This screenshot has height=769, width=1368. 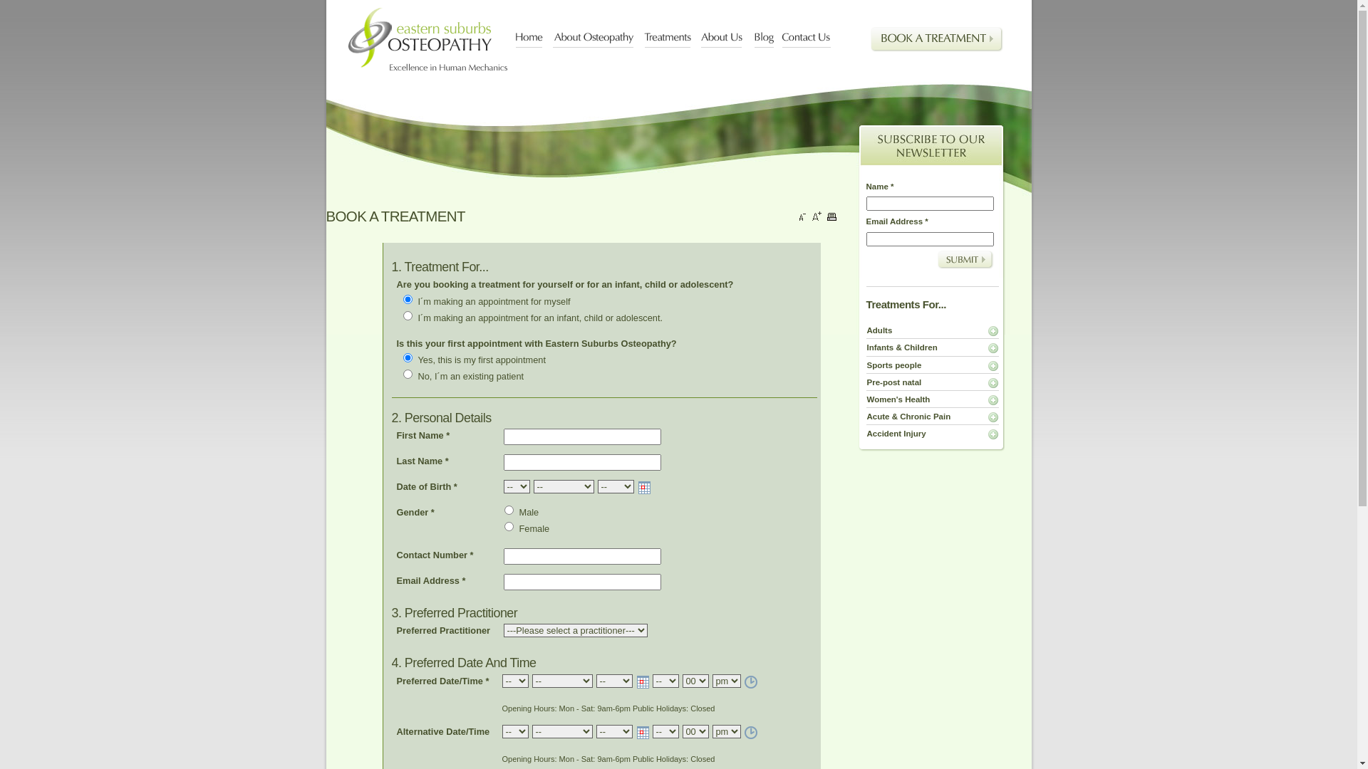 I want to click on Submit, so click(x=966, y=260).